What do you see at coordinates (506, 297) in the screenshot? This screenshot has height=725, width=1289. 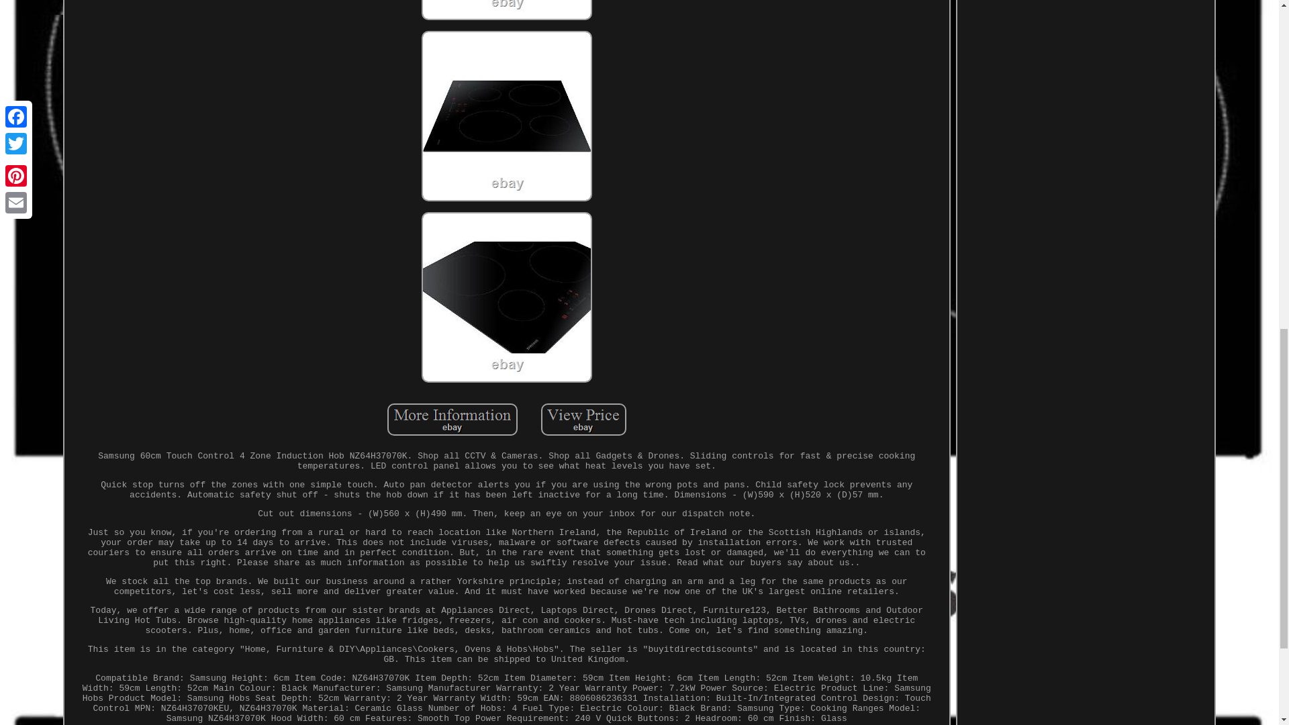 I see `Samsung 60cm Touch Control 4 Zone Induction Hob NZ64H37070K` at bounding box center [506, 297].